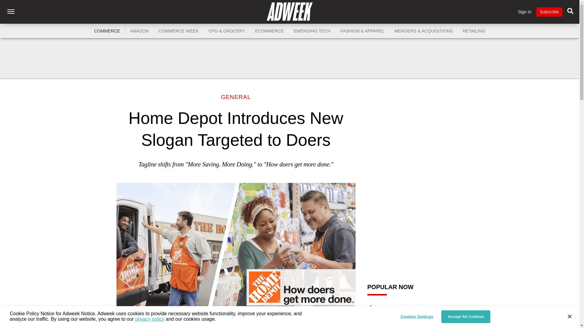 Image resolution: width=584 pixels, height=328 pixels. I want to click on AMAZON, so click(140, 31).